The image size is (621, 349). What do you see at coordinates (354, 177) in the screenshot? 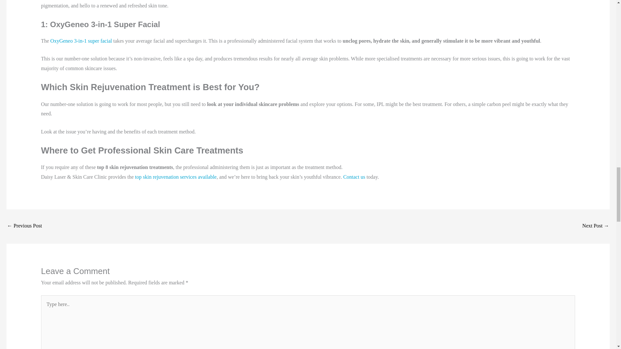
I see `Contact us` at bounding box center [354, 177].